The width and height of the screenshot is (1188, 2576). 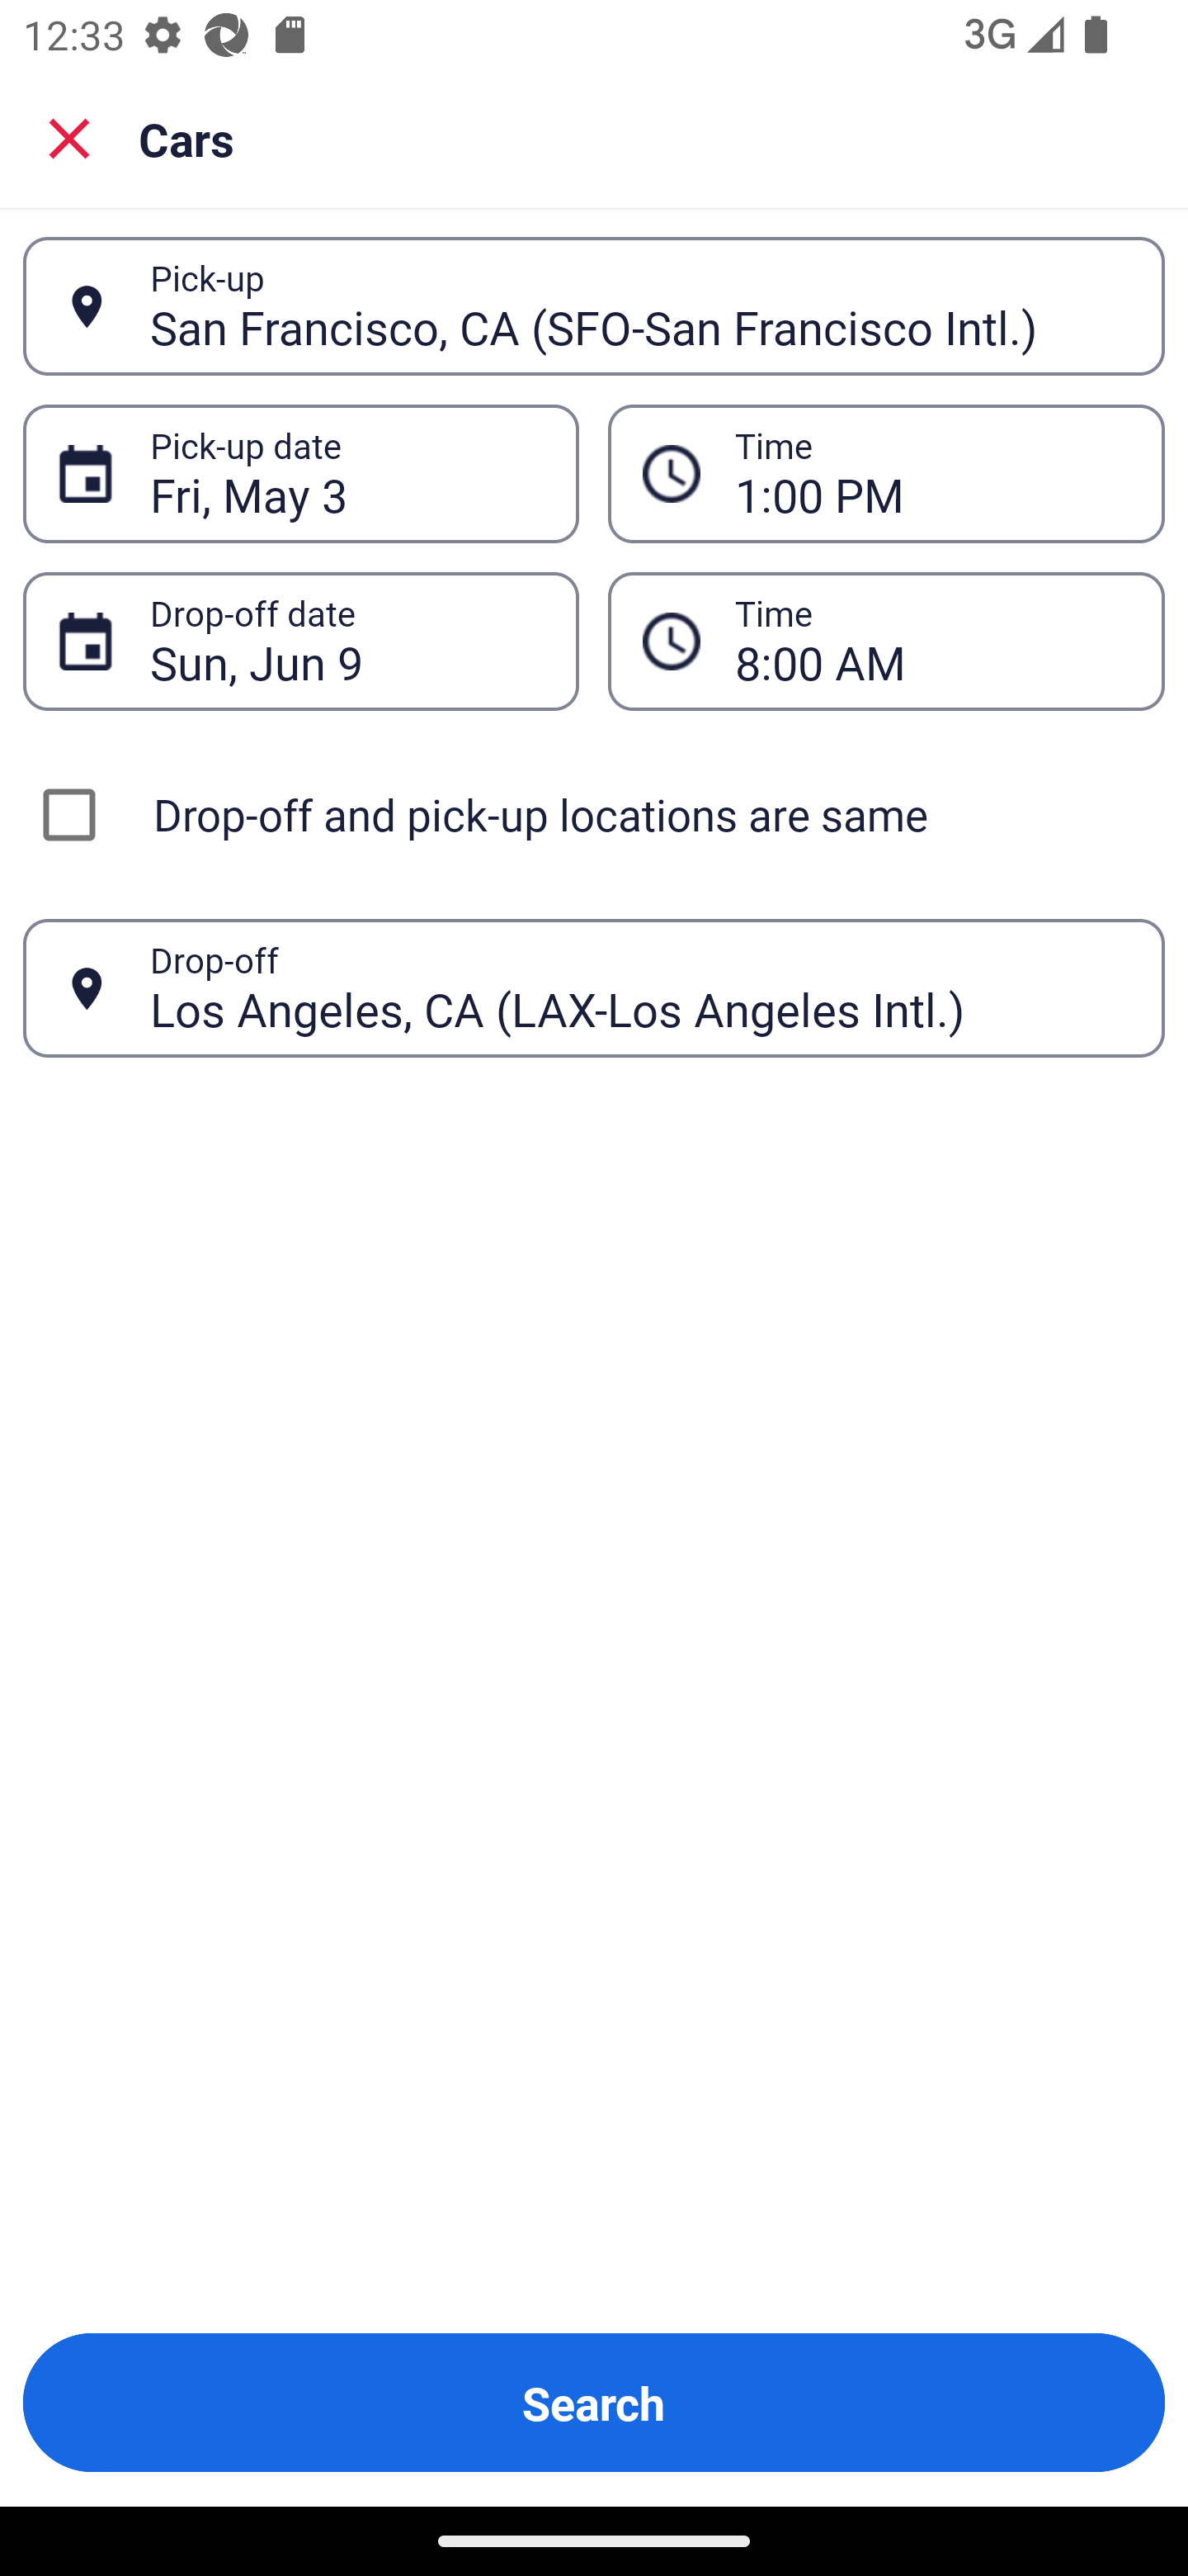 What do you see at coordinates (639, 305) in the screenshot?
I see `San Francisco, CA (SFO-San Francisco Intl.)` at bounding box center [639, 305].